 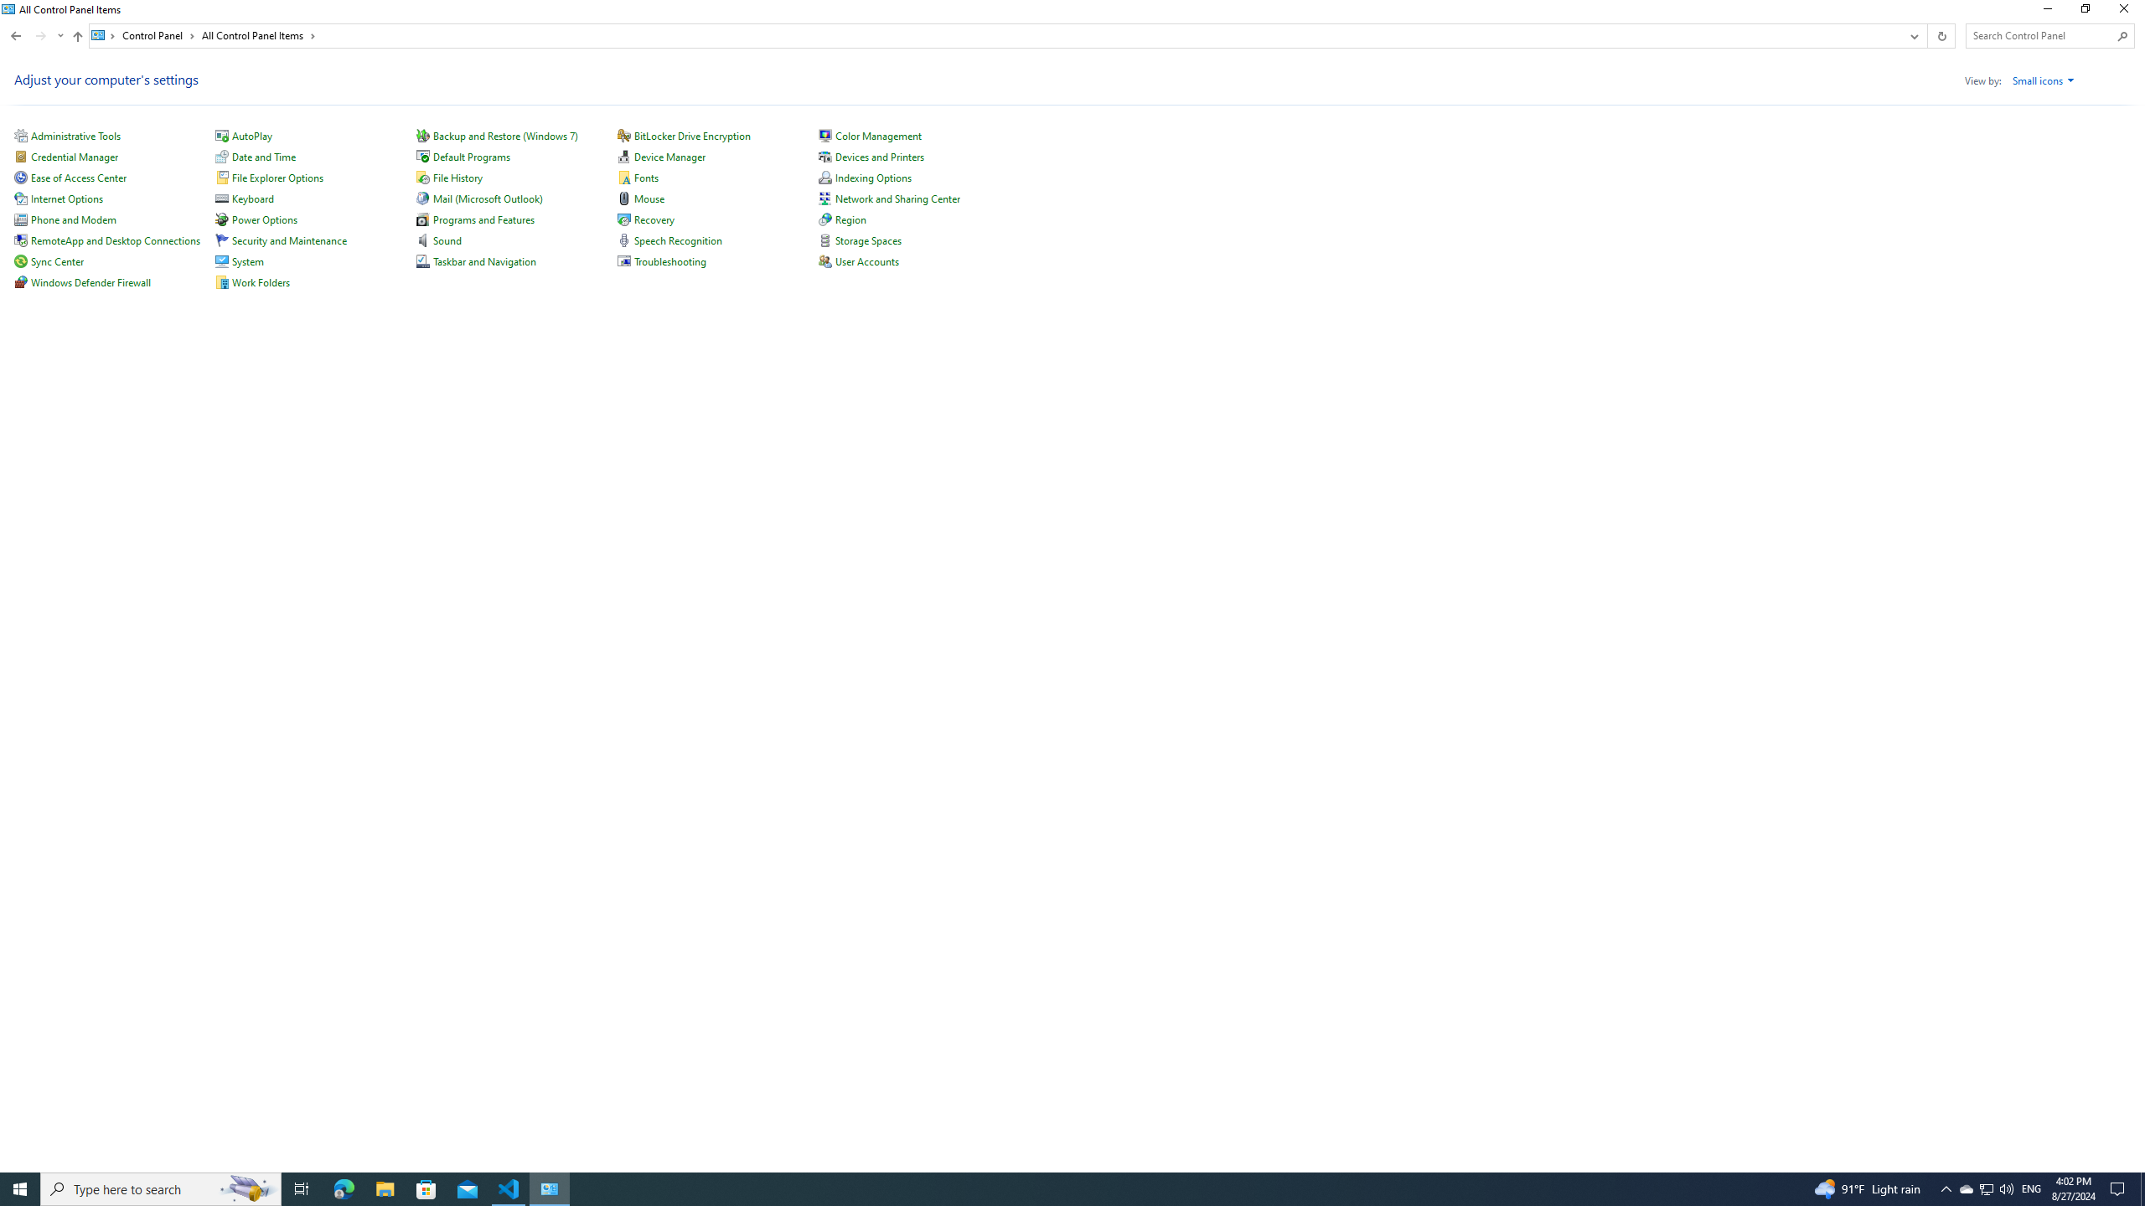 What do you see at coordinates (654, 219) in the screenshot?
I see `Recovery` at bounding box center [654, 219].